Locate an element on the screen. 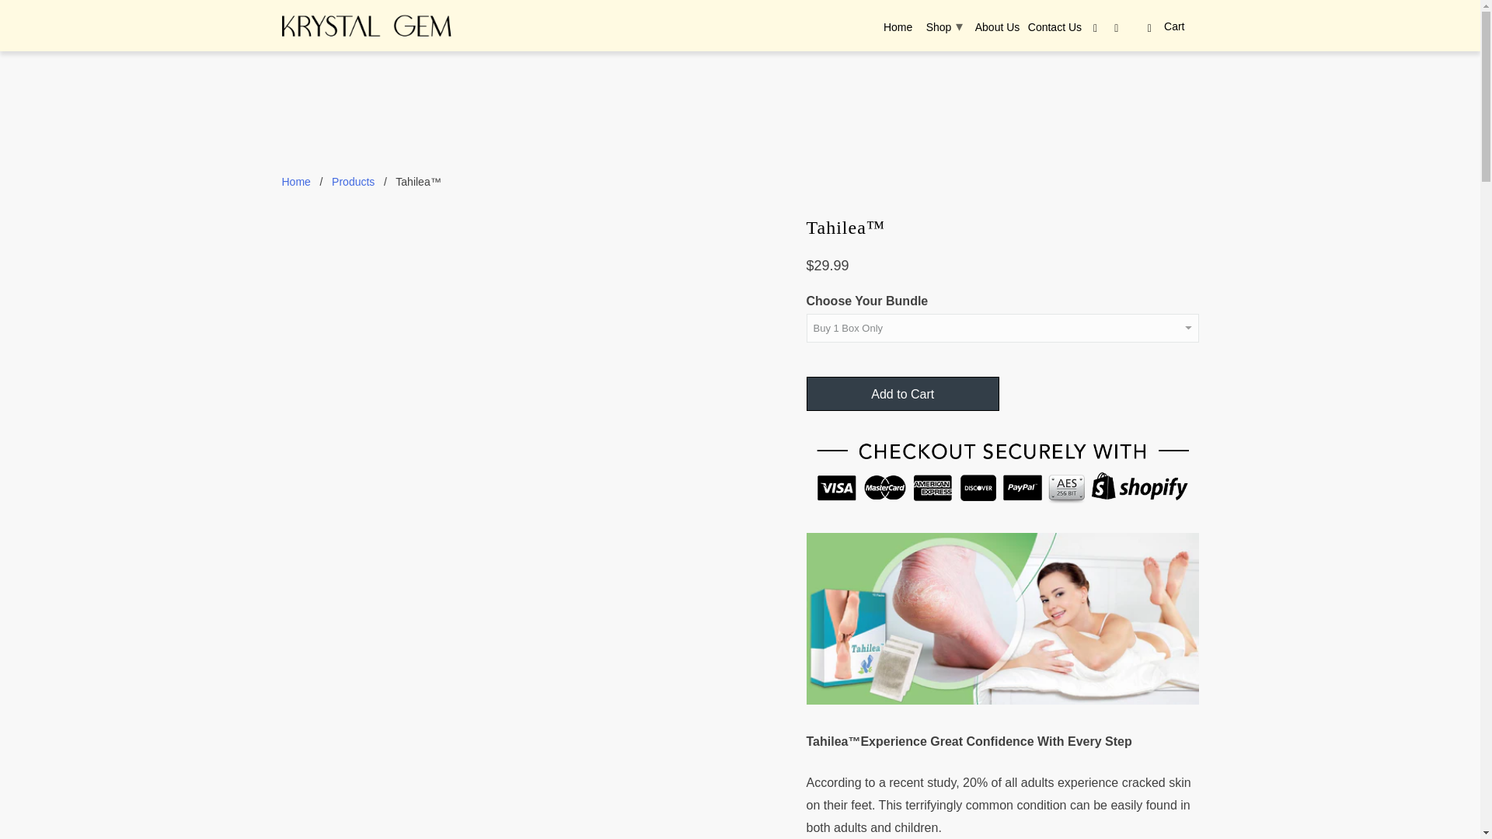  Krystal Gem is located at coordinates (367, 24).